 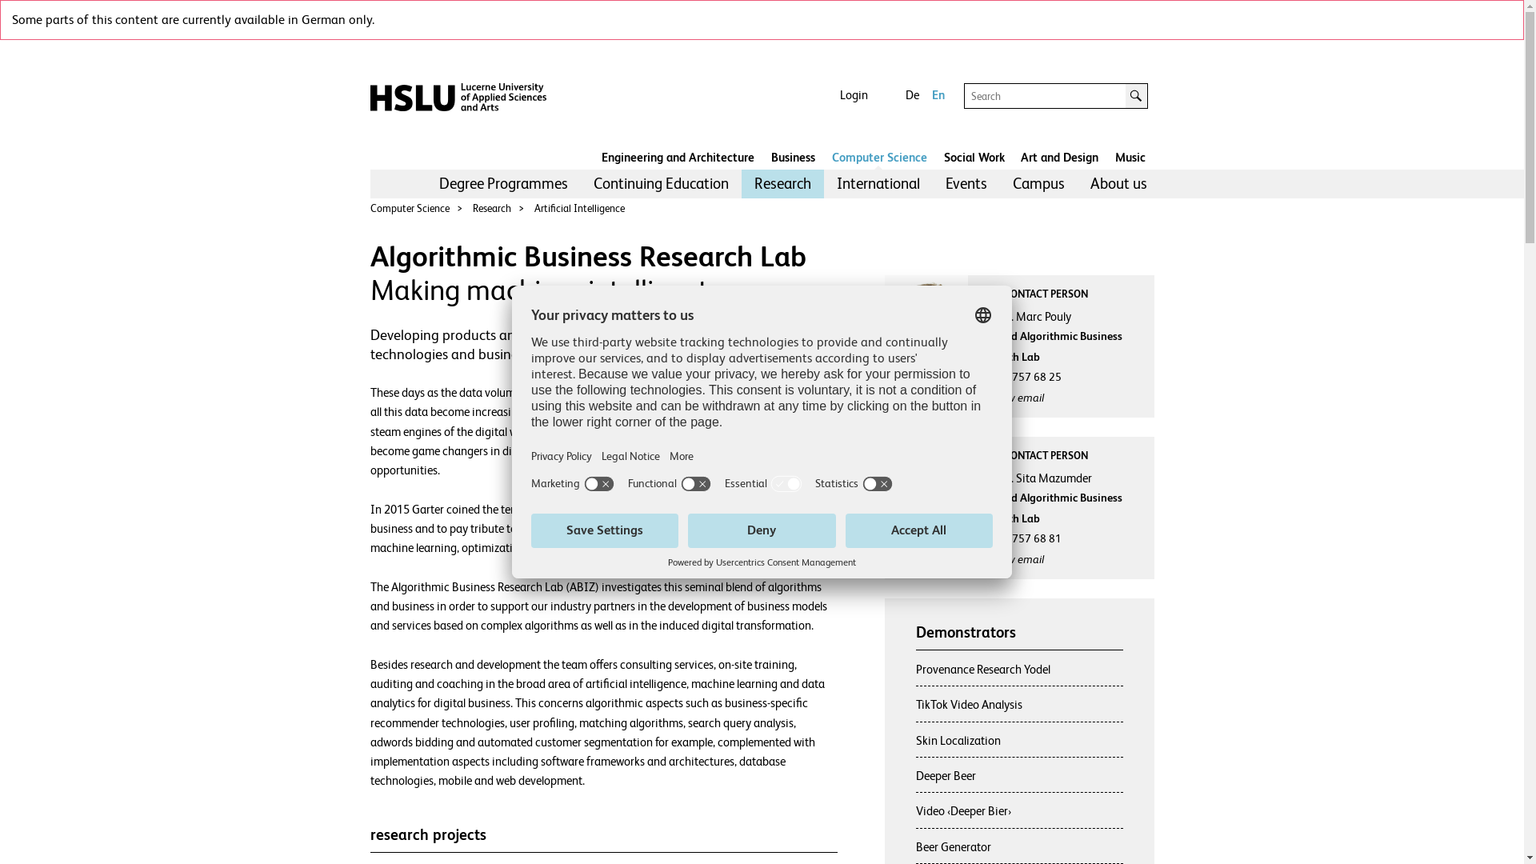 I want to click on Search, so click(x=1137, y=96).